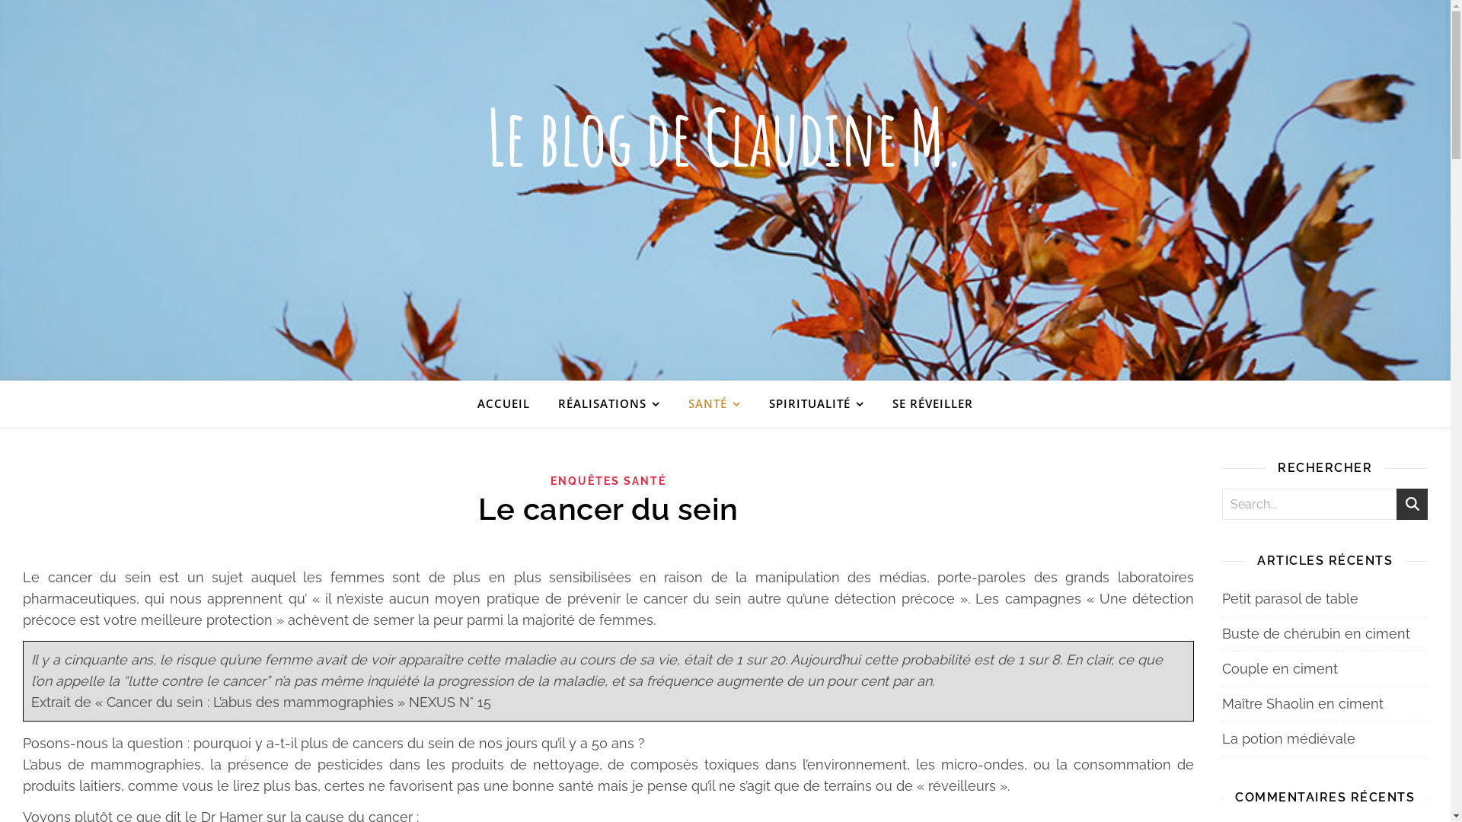 The height and width of the screenshot is (822, 1462). Describe the element at coordinates (725, 137) in the screenshot. I see `Le blog de Claudine M.` at that location.